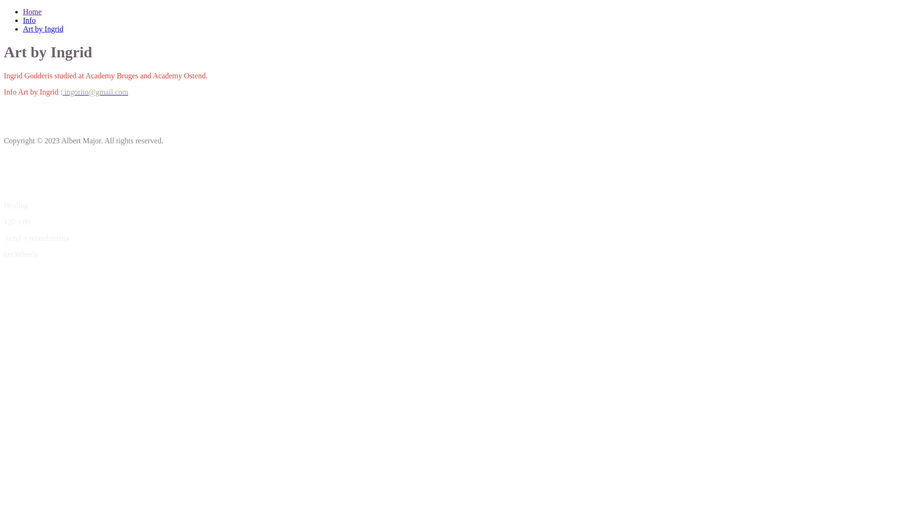 This screenshot has width=918, height=516. Describe the element at coordinates (33, 11) in the screenshot. I see `Home` at that location.